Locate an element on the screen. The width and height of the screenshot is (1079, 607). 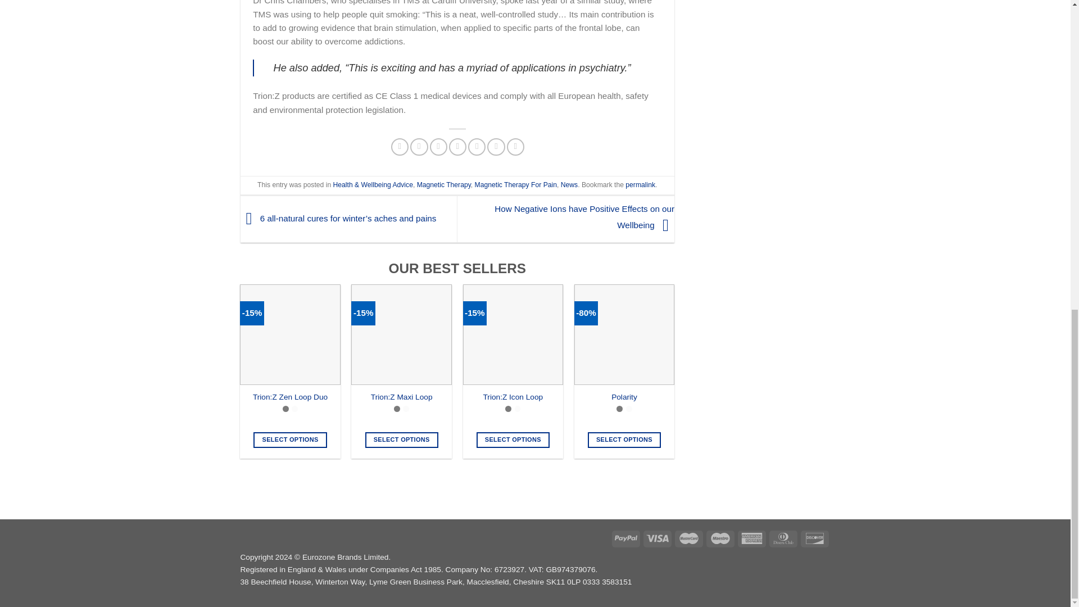
Share on Facebook is located at coordinates (400, 147).